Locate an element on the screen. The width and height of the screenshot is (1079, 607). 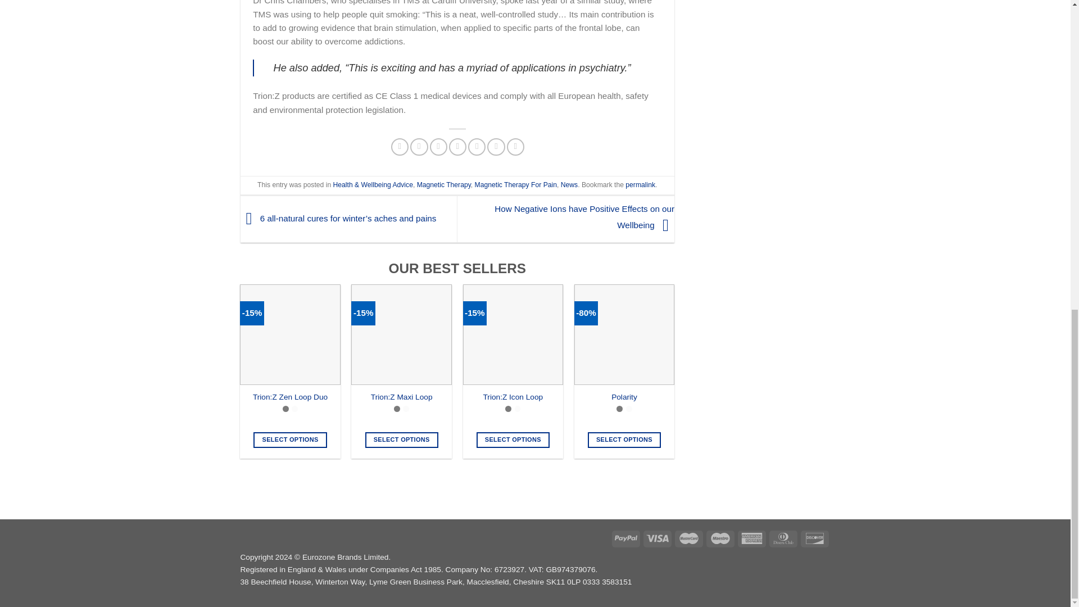
Share on Facebook is located at coordinates (400, 147).